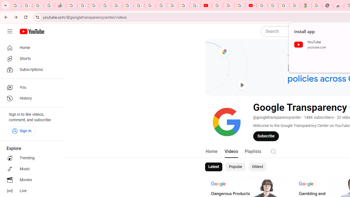  I want to click on History, so click(31, 99).